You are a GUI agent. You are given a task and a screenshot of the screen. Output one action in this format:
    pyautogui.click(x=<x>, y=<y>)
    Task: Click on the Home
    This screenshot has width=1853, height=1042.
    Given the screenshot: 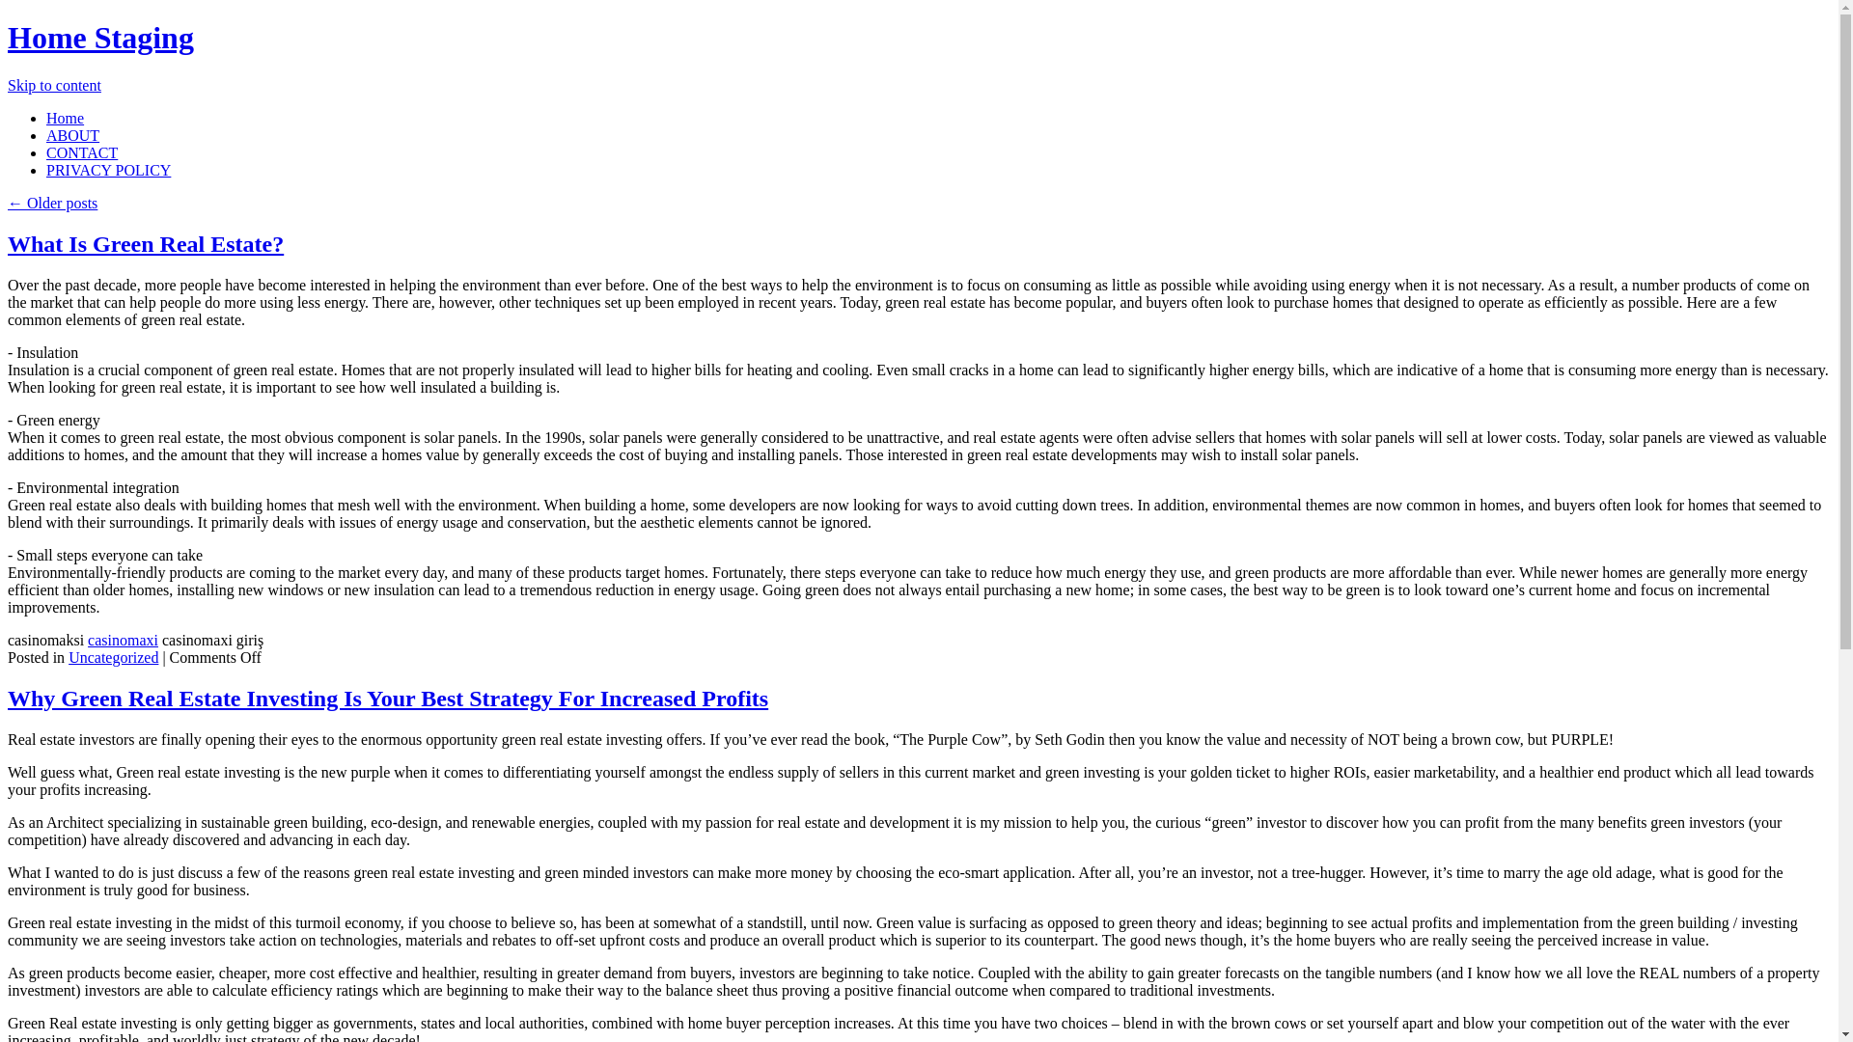 What is the action you would take?
    pyautogui.click(x=65, y=118)
    